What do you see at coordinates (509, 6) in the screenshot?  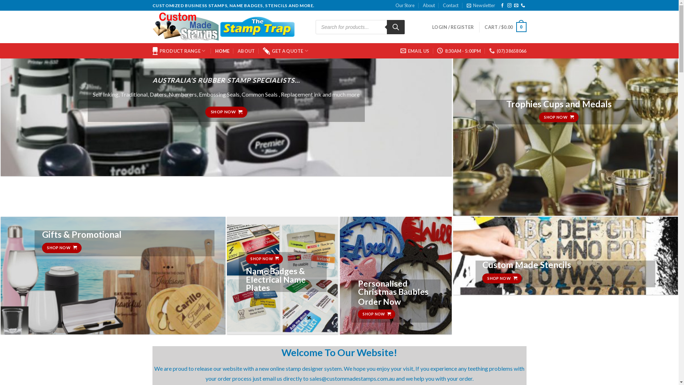 I see `Follow on Instagram` at bounding box center [509, 6].